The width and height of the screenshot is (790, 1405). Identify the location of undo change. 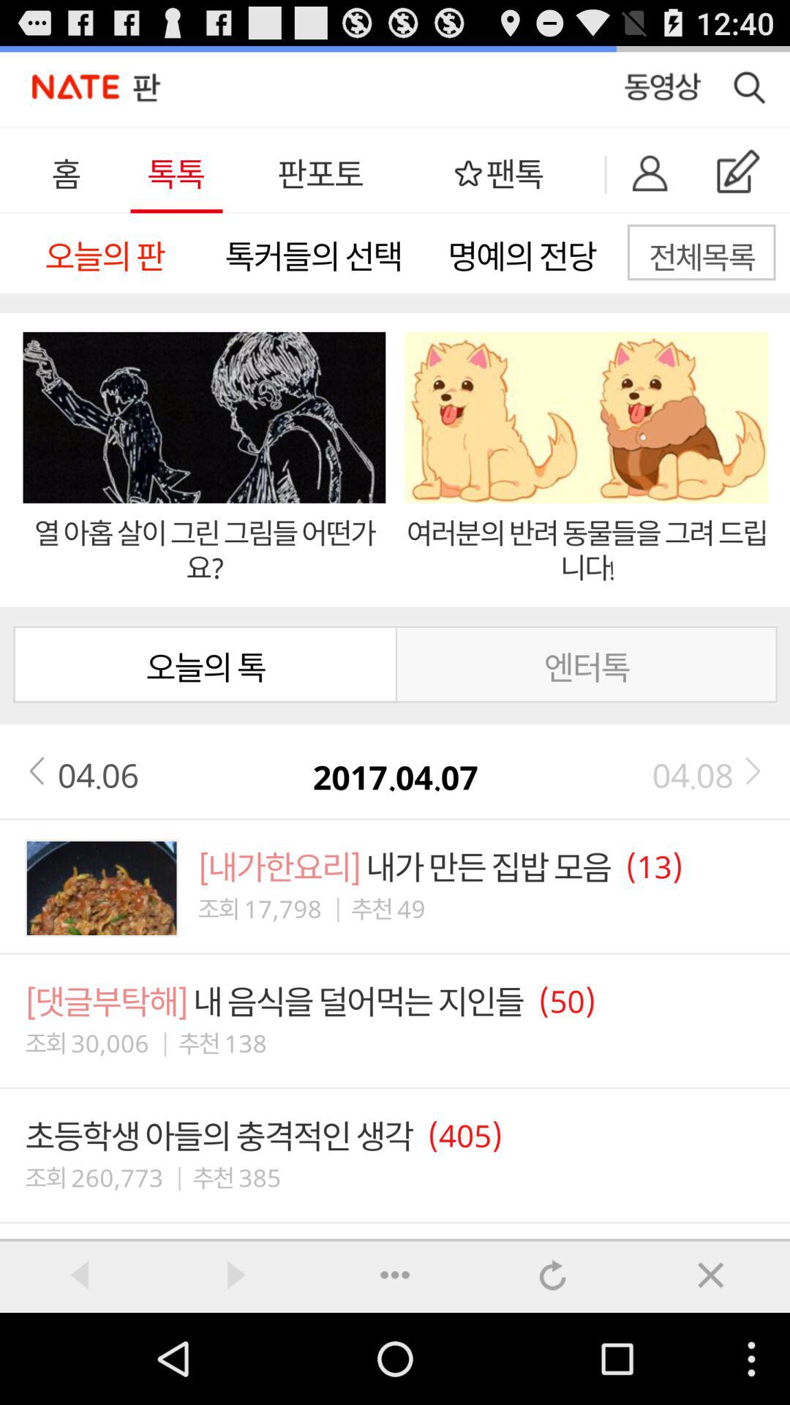
(553, 1275).